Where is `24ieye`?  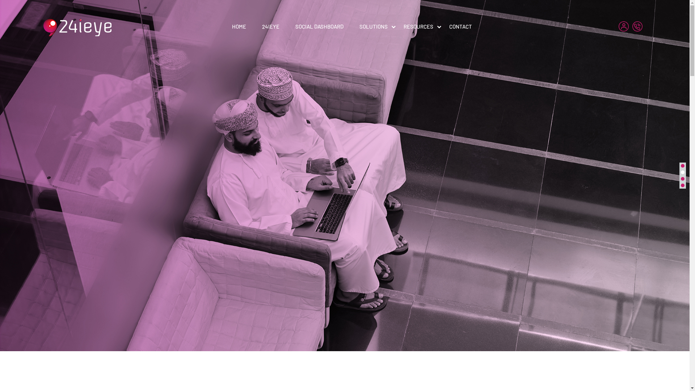 24ieye is located at coordinates (77, 28).